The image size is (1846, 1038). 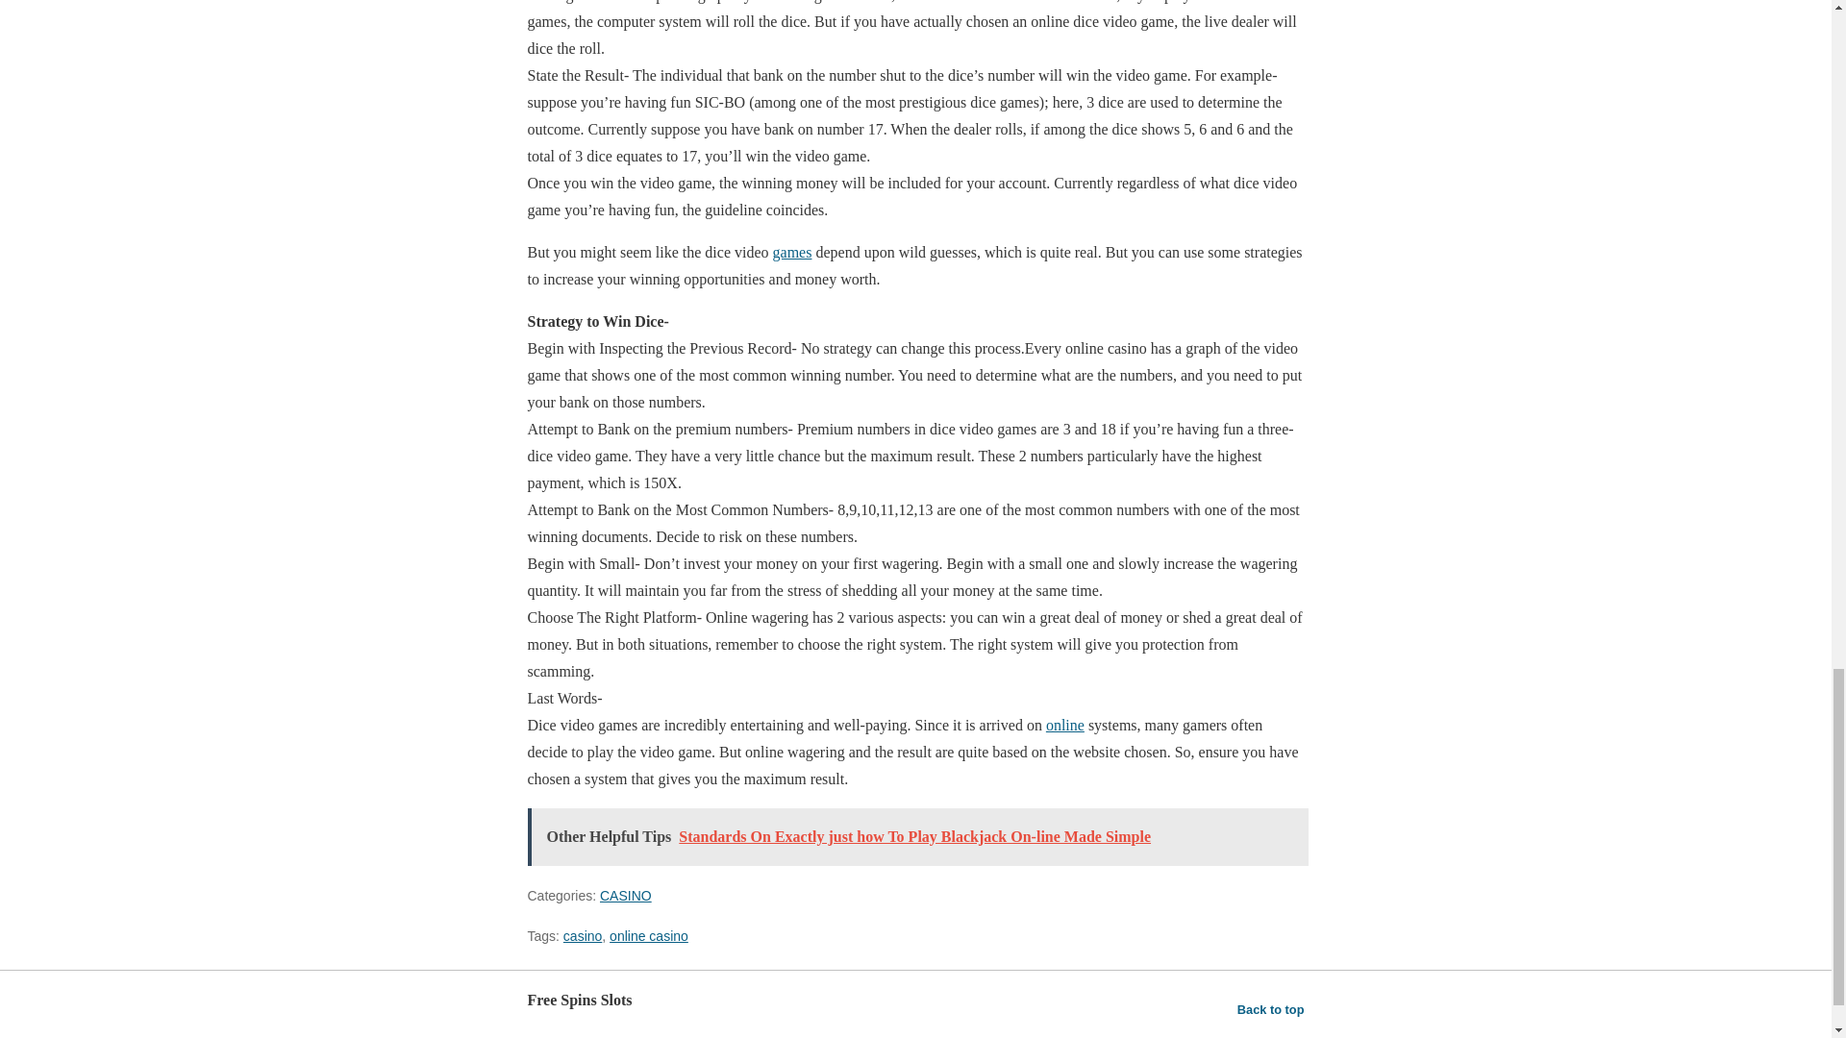 What do you see at coordinates (1065, 725) in the screenshot?
I see `online` at bounding box center [1065, 725].